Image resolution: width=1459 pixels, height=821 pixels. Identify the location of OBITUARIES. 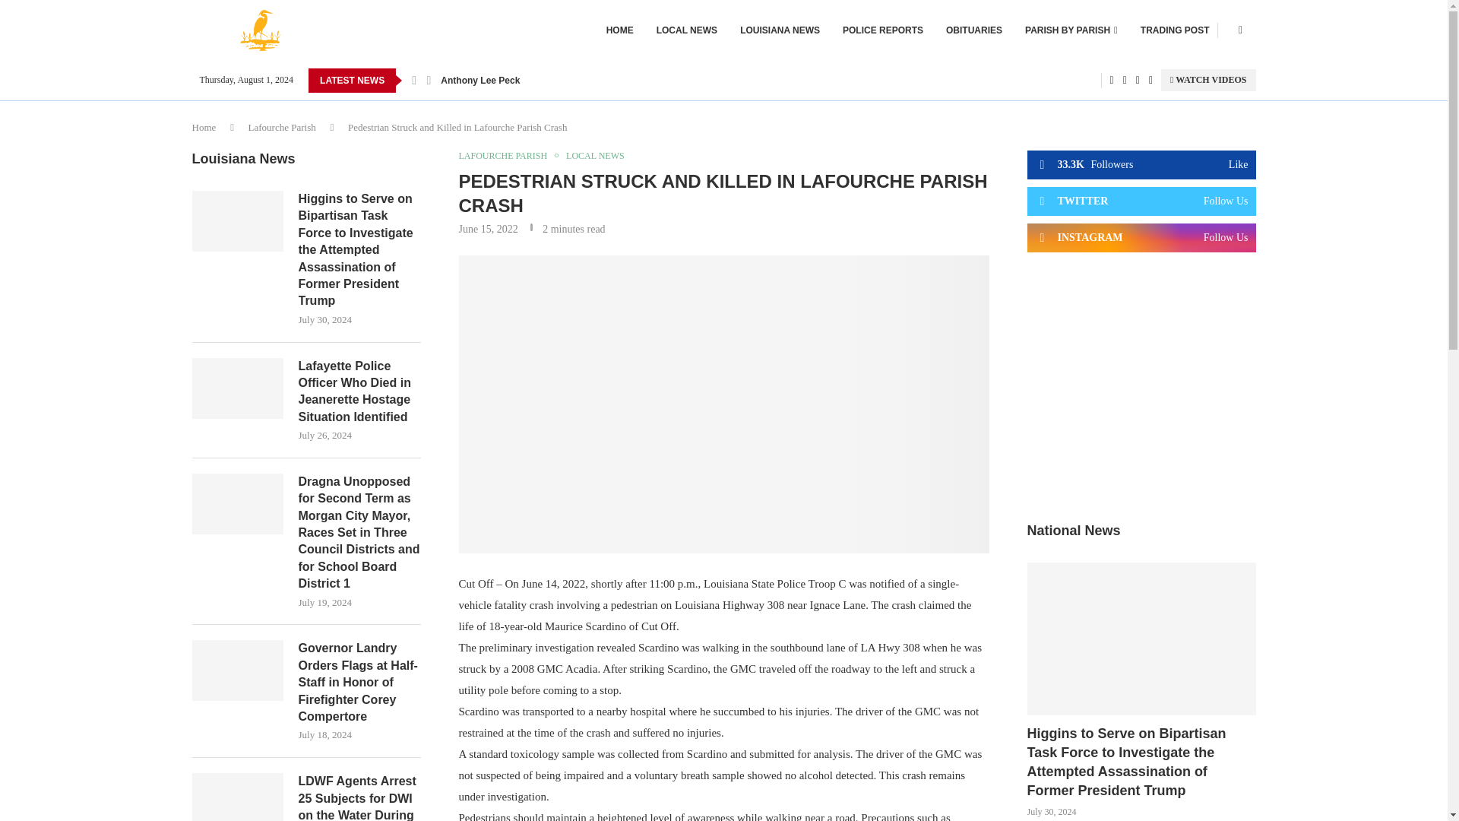
(974, 30).